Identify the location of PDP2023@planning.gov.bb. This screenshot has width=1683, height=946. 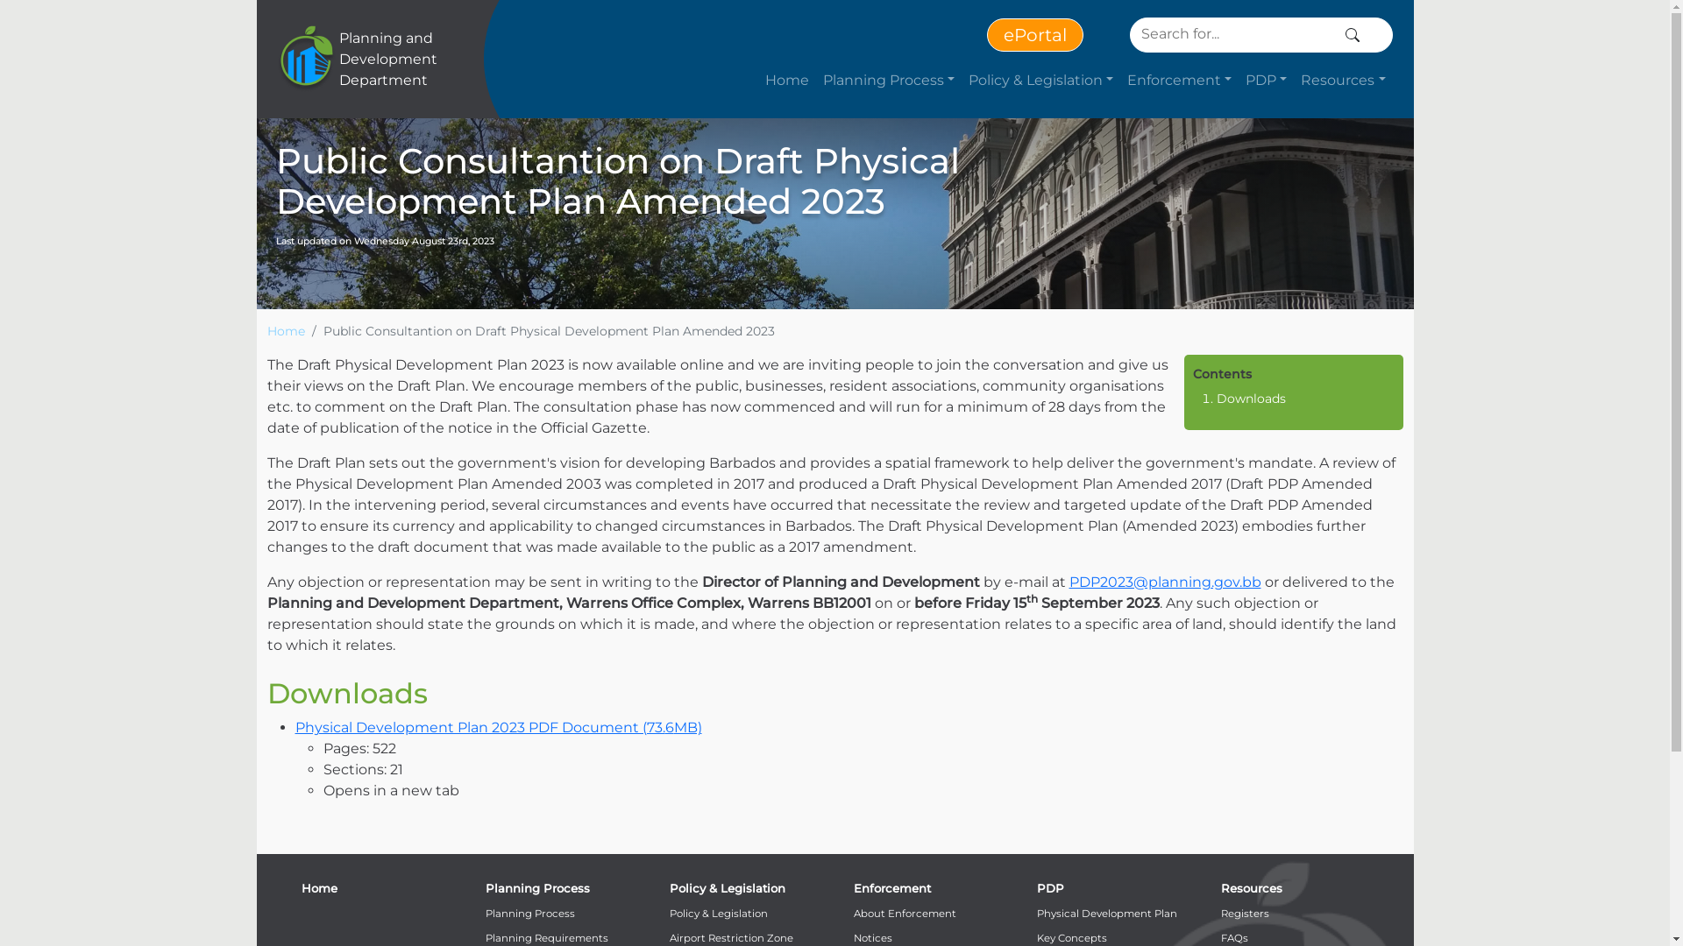
(1166, 582).